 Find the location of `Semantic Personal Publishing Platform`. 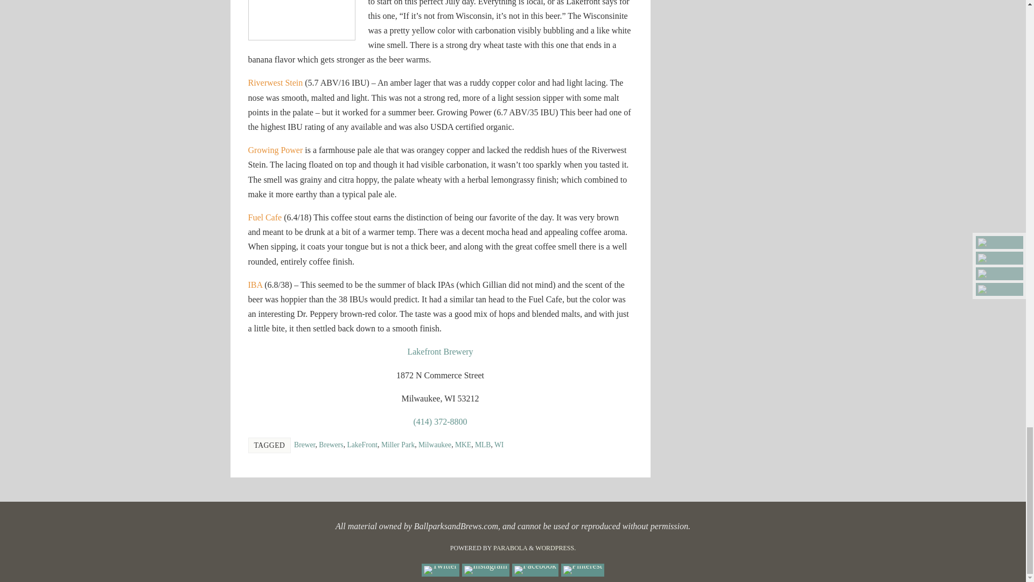

Semantic Personal Publishing Platform is located at coordinates (556, 548).